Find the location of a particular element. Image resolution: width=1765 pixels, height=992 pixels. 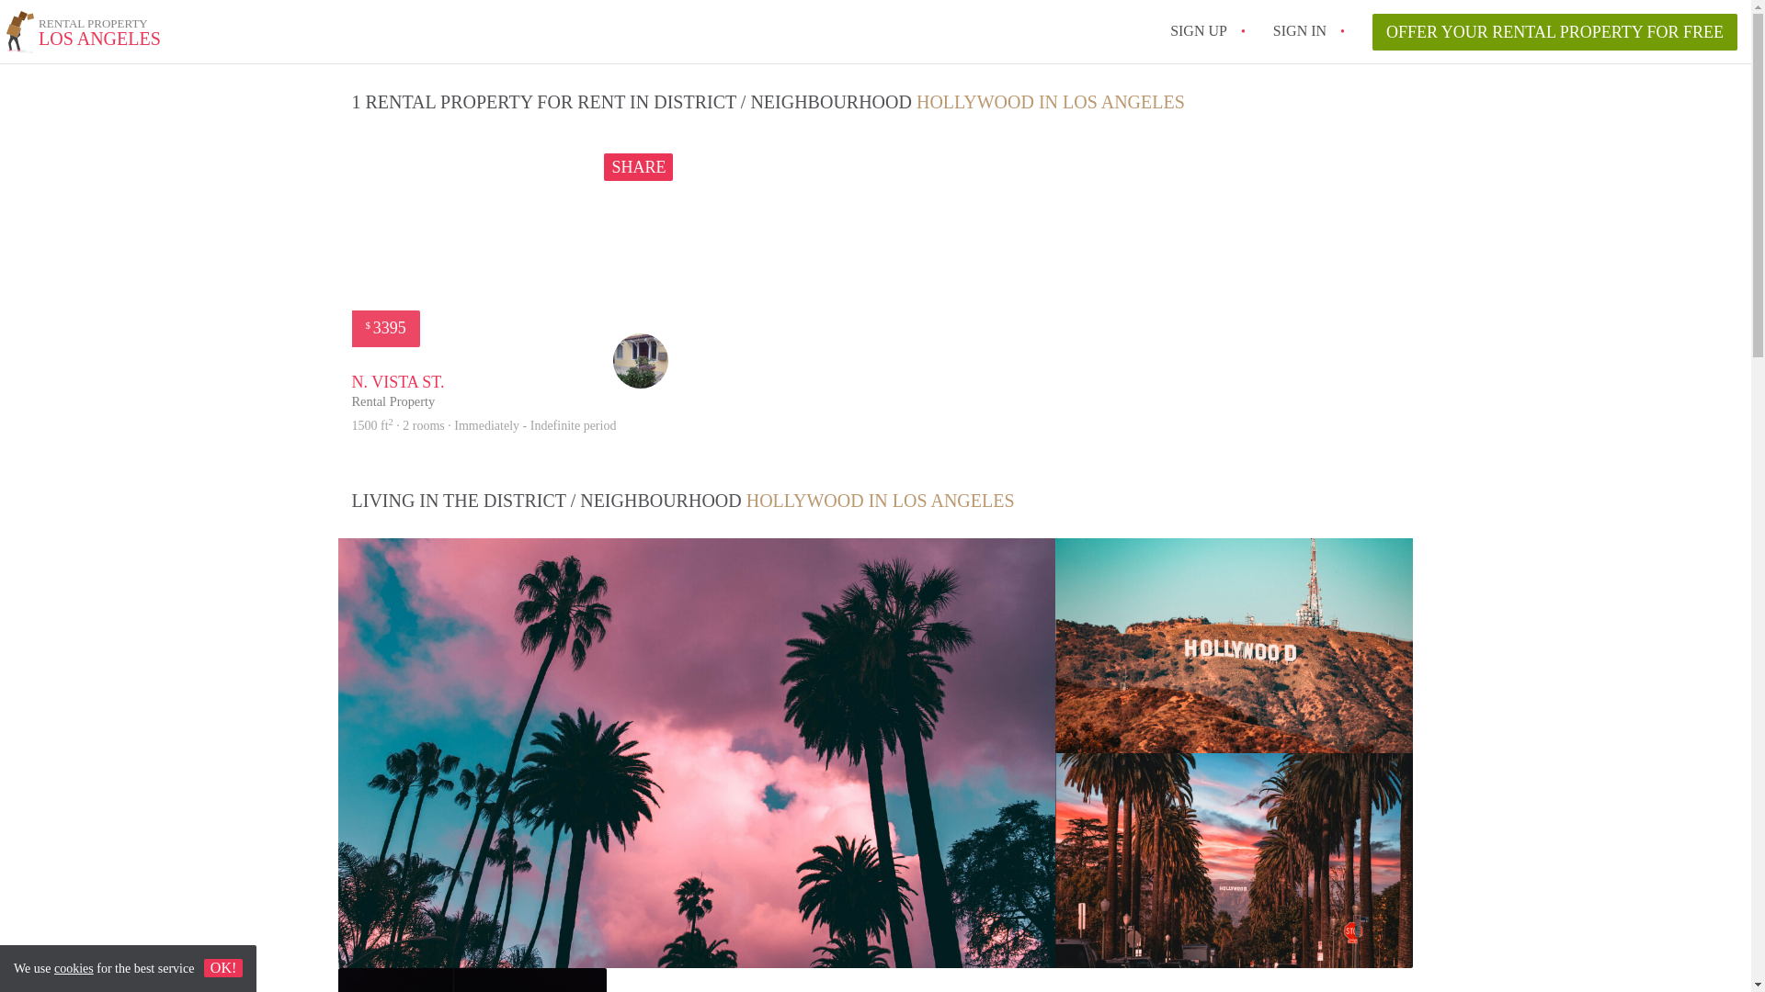

Sign up for a new account is located at coordinates (83, 35).